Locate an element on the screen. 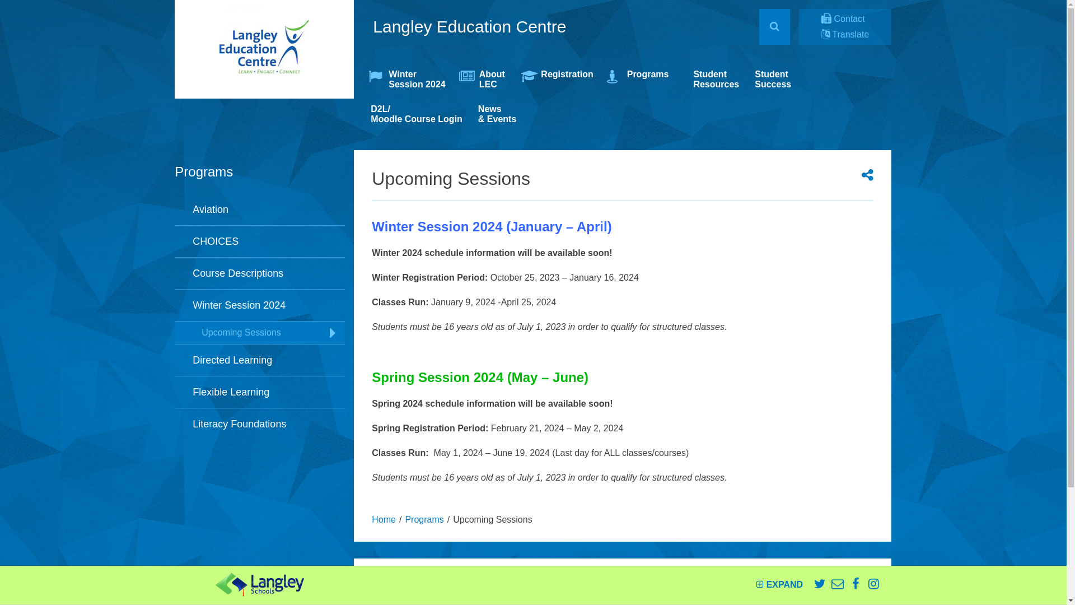  Winter Session 2024 is located at coordinates (260, 306).